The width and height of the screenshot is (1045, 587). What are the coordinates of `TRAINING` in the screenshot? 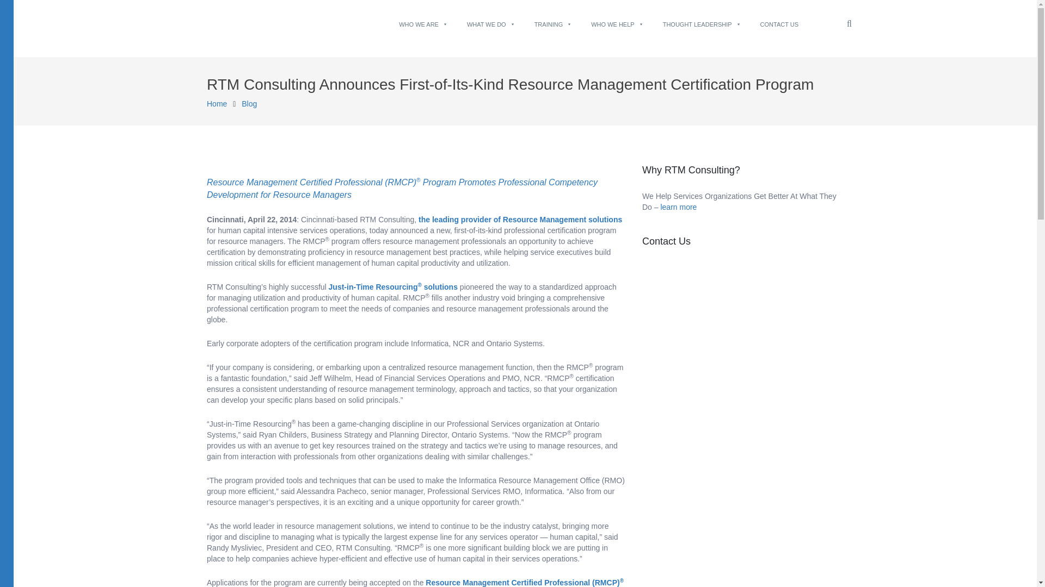 It's located at (553, 19).